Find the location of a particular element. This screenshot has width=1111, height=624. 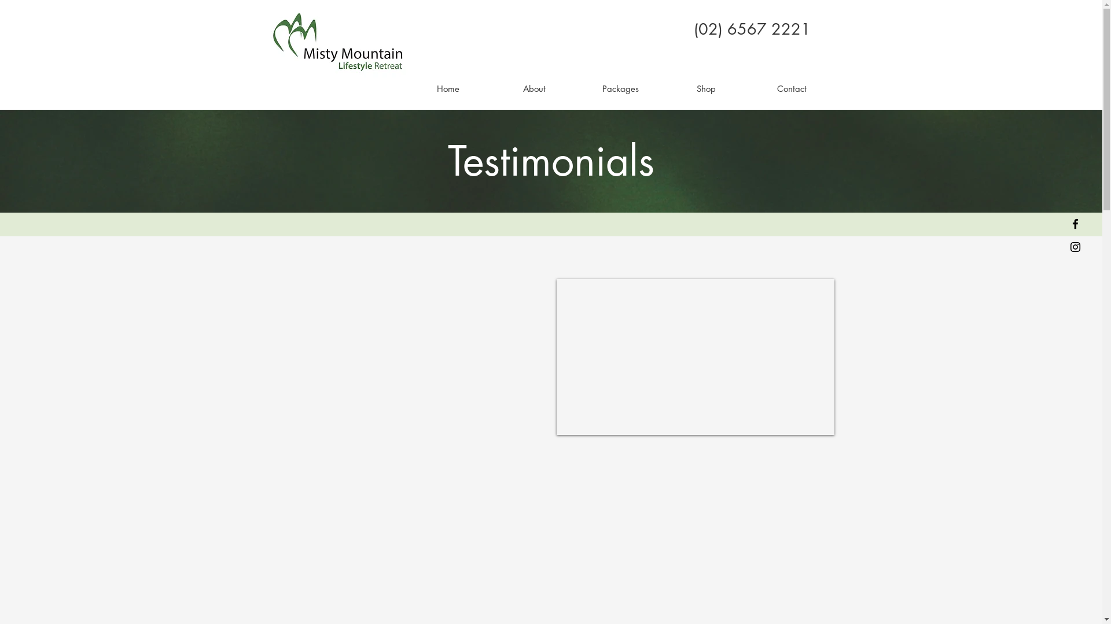

Packages is located at coordinates (620, 89).